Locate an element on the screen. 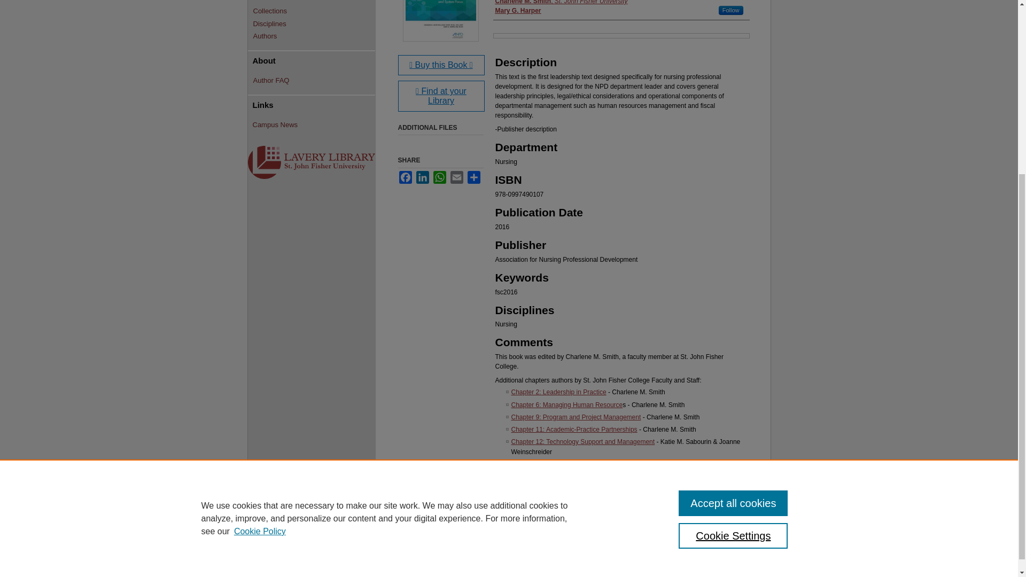 Image resolution: width=1026 pixels, height=577 pixels. Follow is located at coordinates (731, 10).